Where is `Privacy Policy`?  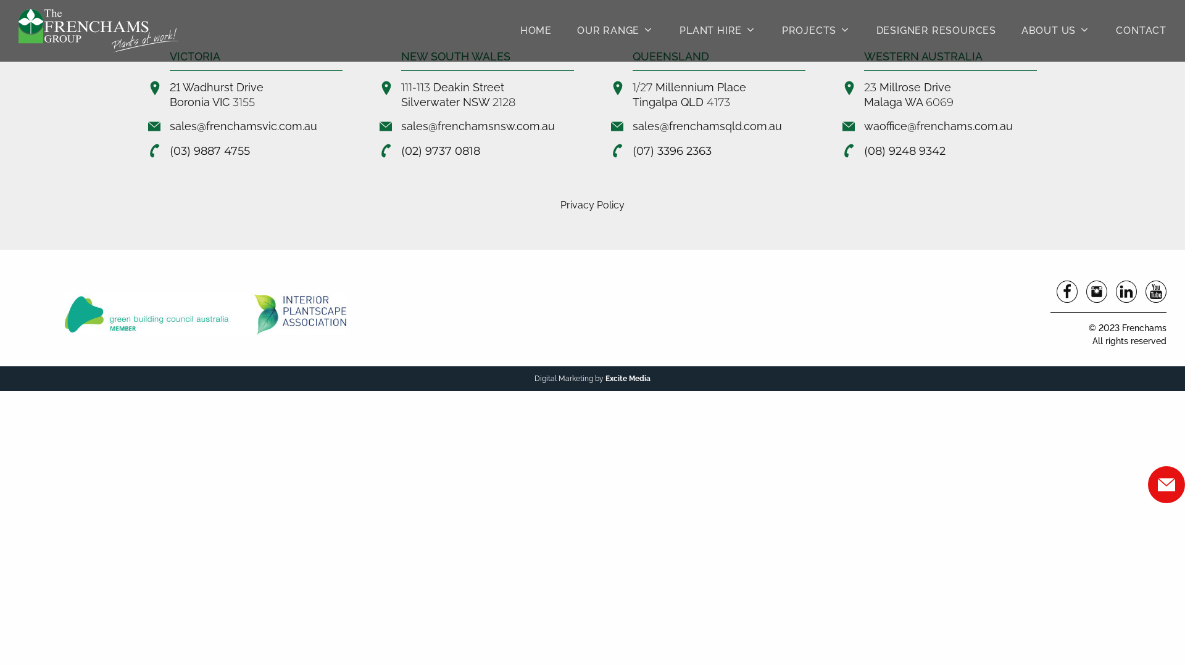 Privacy Policy is located at coordinates (592, 205).